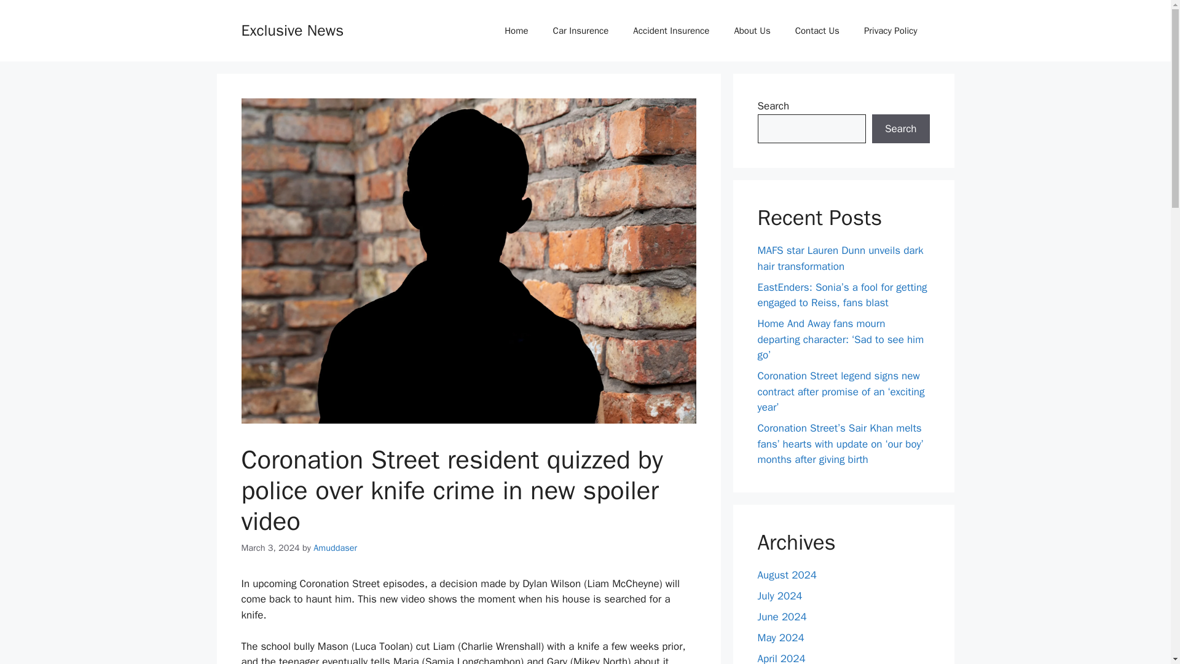 Image resolution: width=1180 pixels, height=664 pixels. Describe the element at coordinates (787, 574) in the screenshot. I see `August 2024` at that location.